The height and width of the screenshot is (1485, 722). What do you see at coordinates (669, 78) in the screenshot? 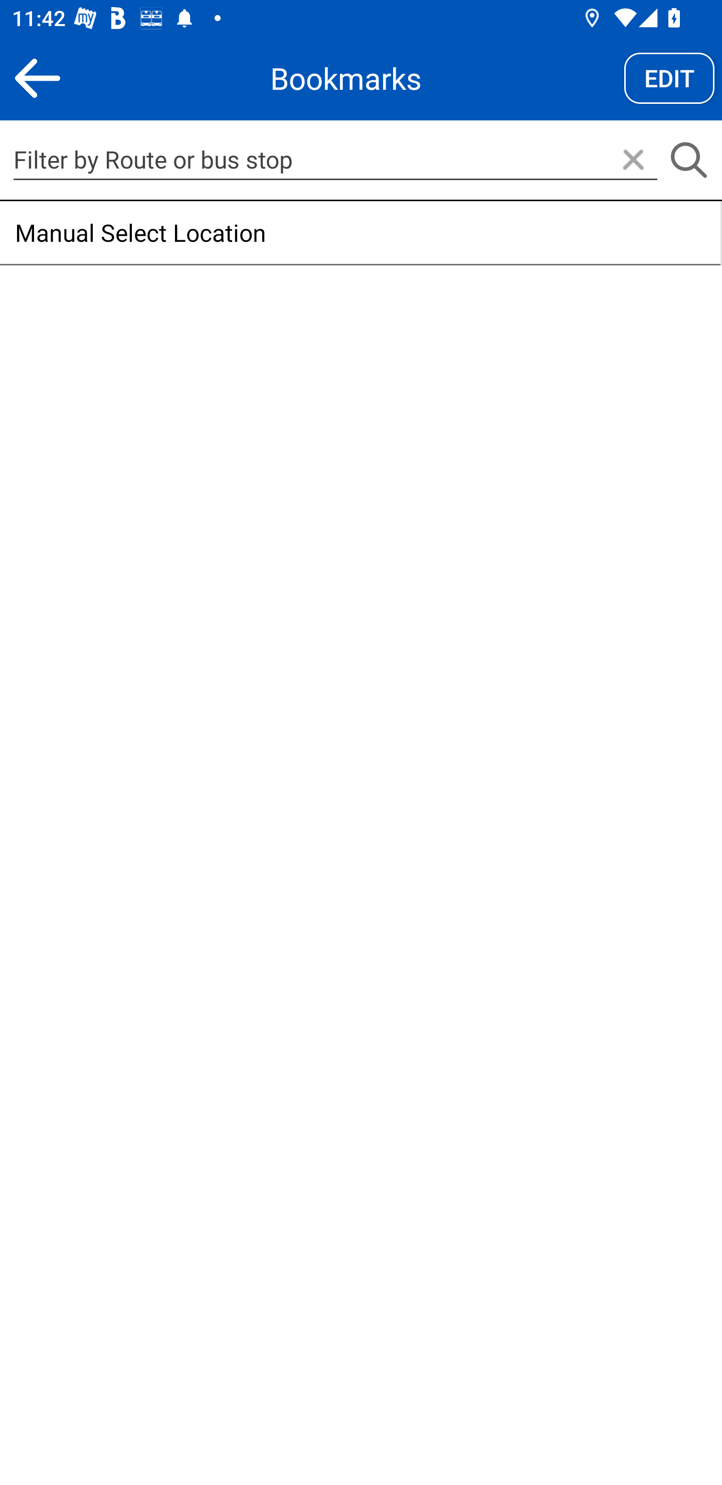
I see `EDIT Edit` at bounding box center [669, 78].